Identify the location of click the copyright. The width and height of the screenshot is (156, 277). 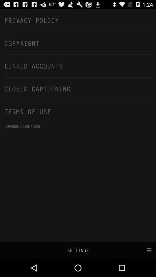
(78, 43).